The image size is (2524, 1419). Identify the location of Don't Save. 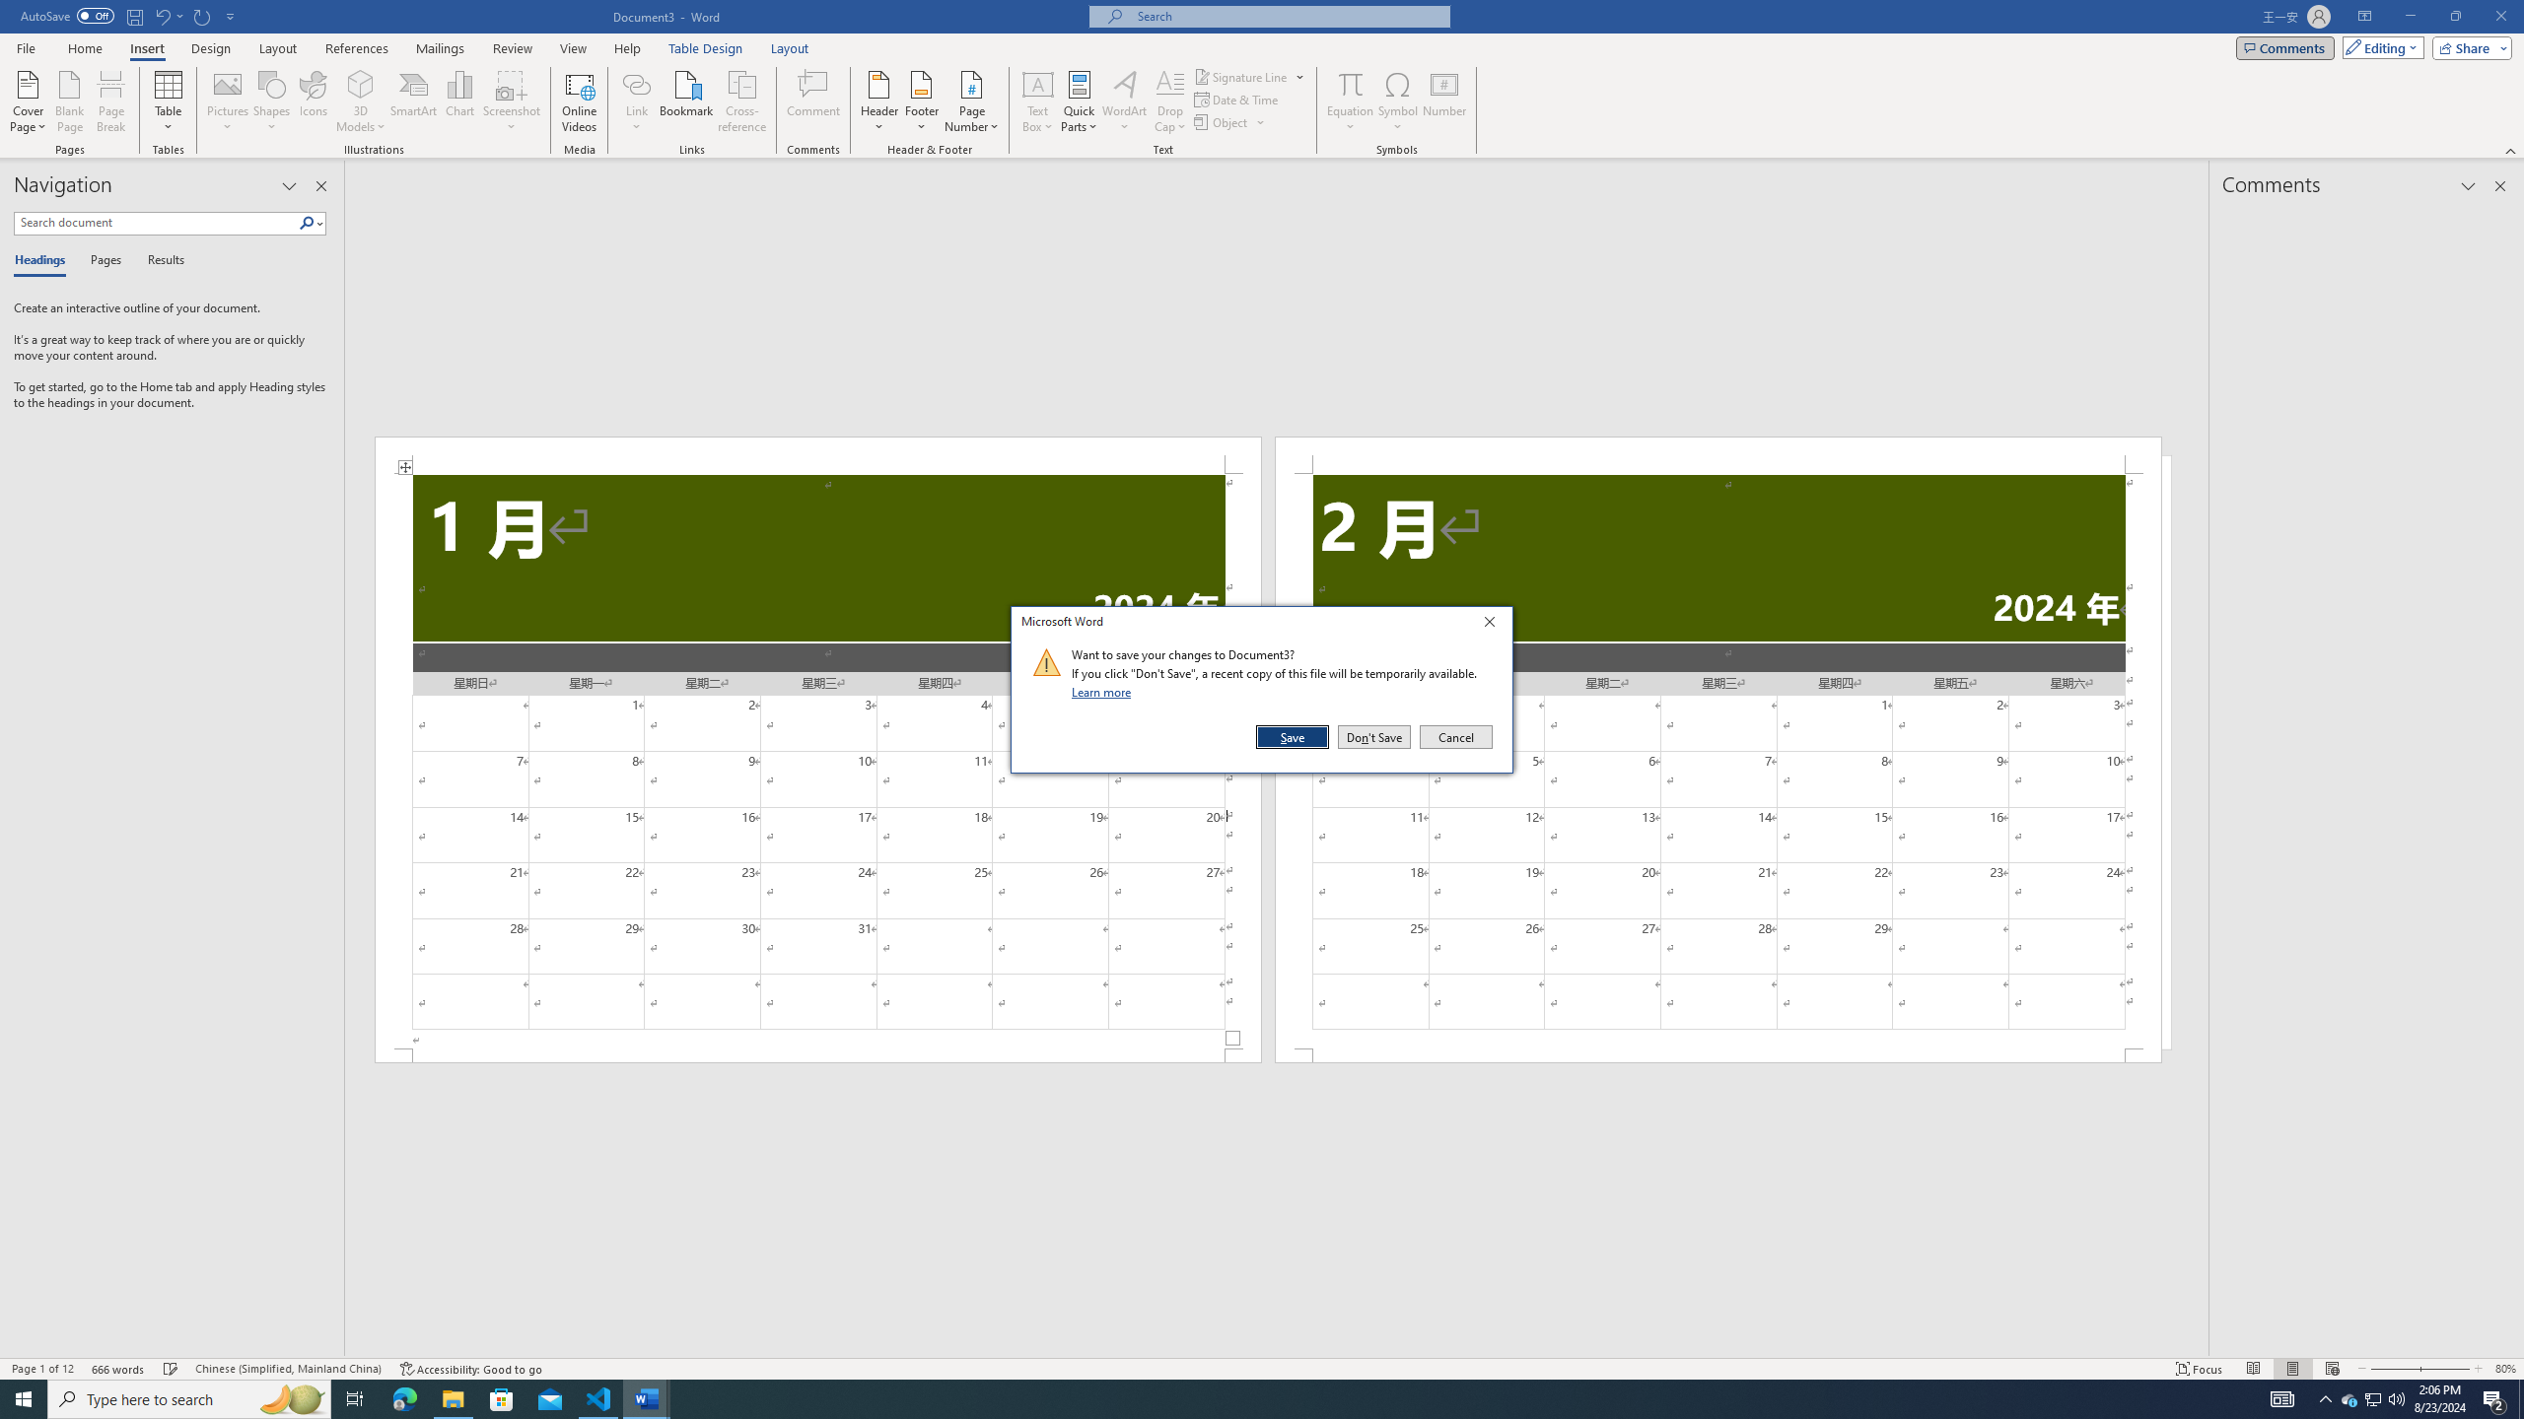
(1374, 737).